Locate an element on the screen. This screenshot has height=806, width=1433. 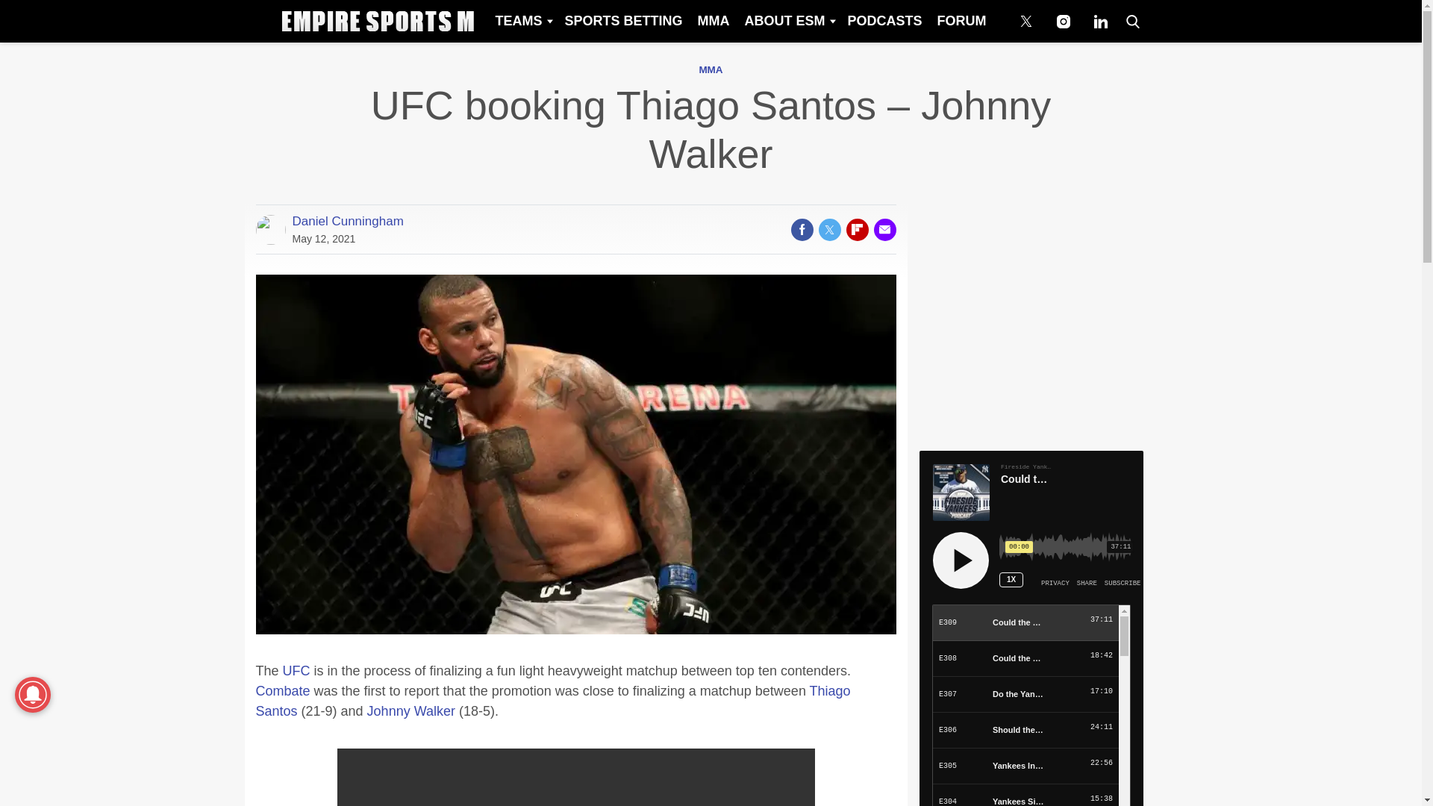
ABOUT ESM is located at coordinates (788, 21).